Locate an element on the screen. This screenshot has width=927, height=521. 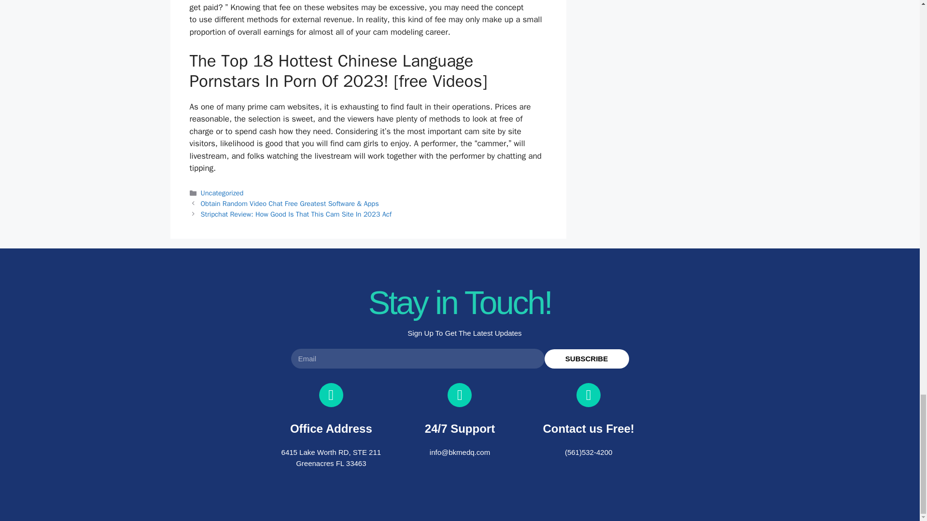
Uncategorized is located at coordinates (222, 193).